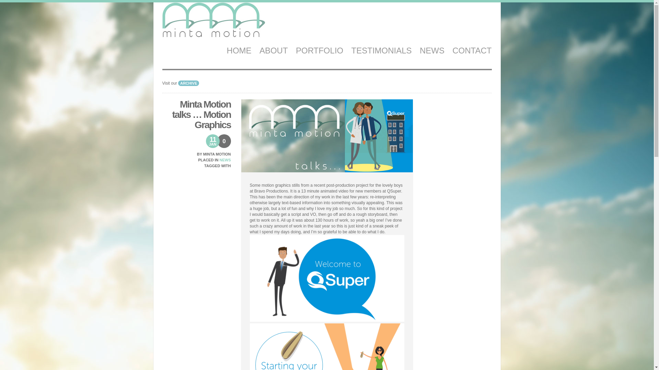 The width and height of the screenshot is (659, 370). I want to click on PORTFOLIO, so click(320, 50).